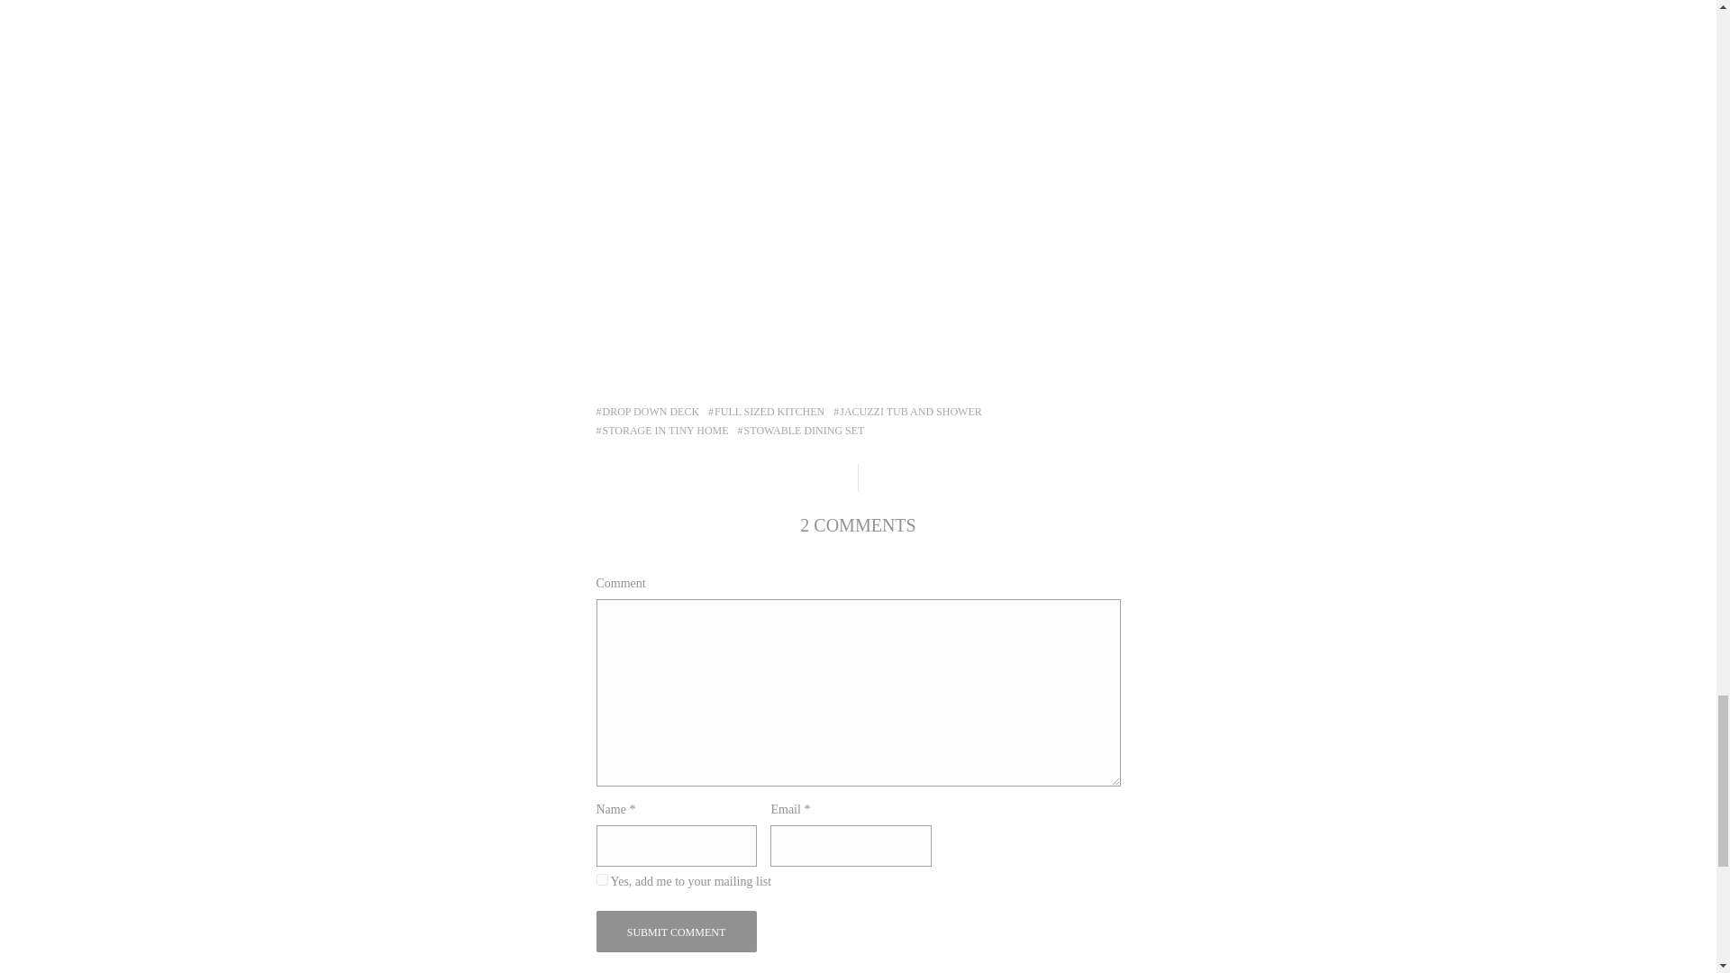  What do you see at coordinates (906, 412) in the screenshot?
I see `JACUZZI TUB AND SHOWER` at bounding box center [906, 412].